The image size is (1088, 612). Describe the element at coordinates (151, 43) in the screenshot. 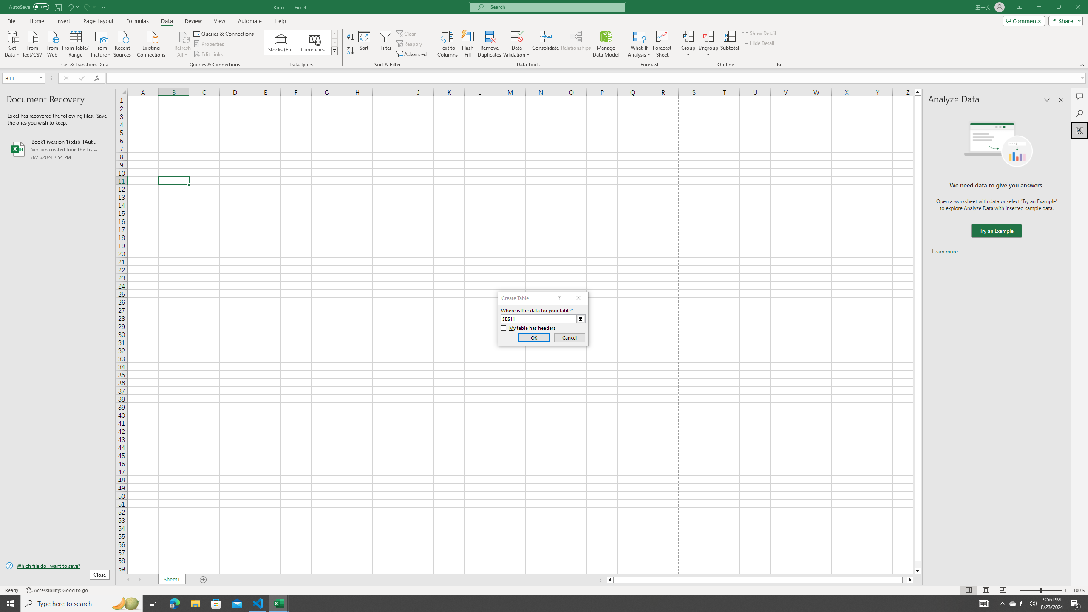

I see `Existing Connections` at that location.